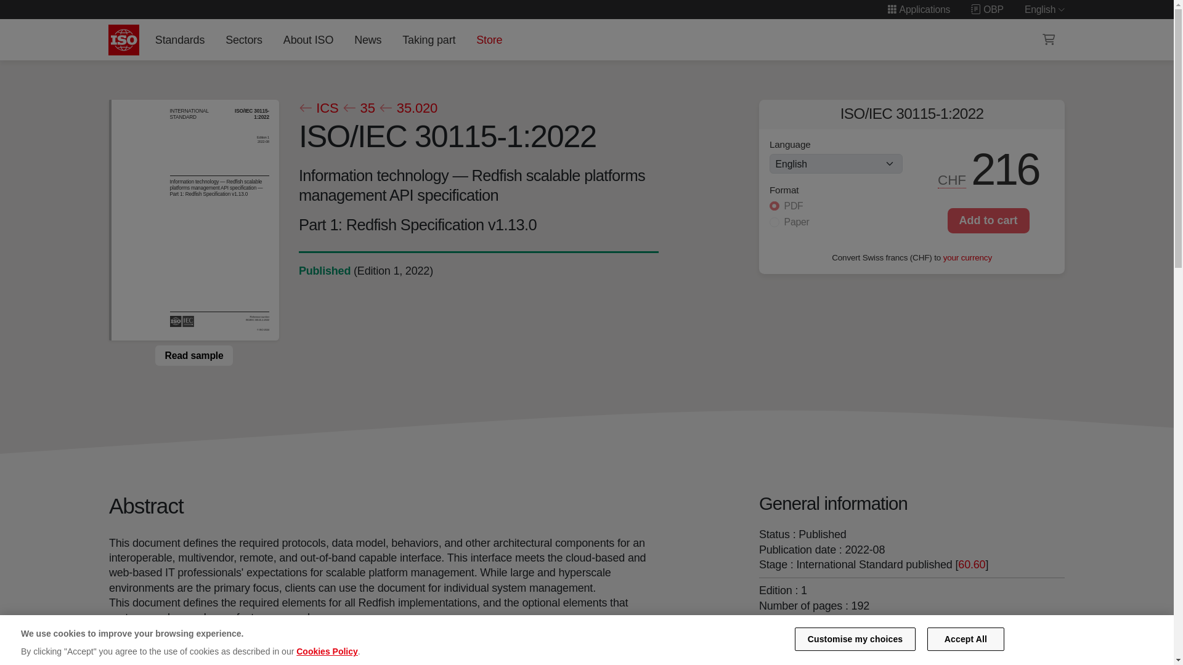 The height and width of the screenshot is (665, 1183). What do you see at coordinates (918, 9) in the screenshot?
I see `ISO's applications portal` at bounding box center [918, 9].